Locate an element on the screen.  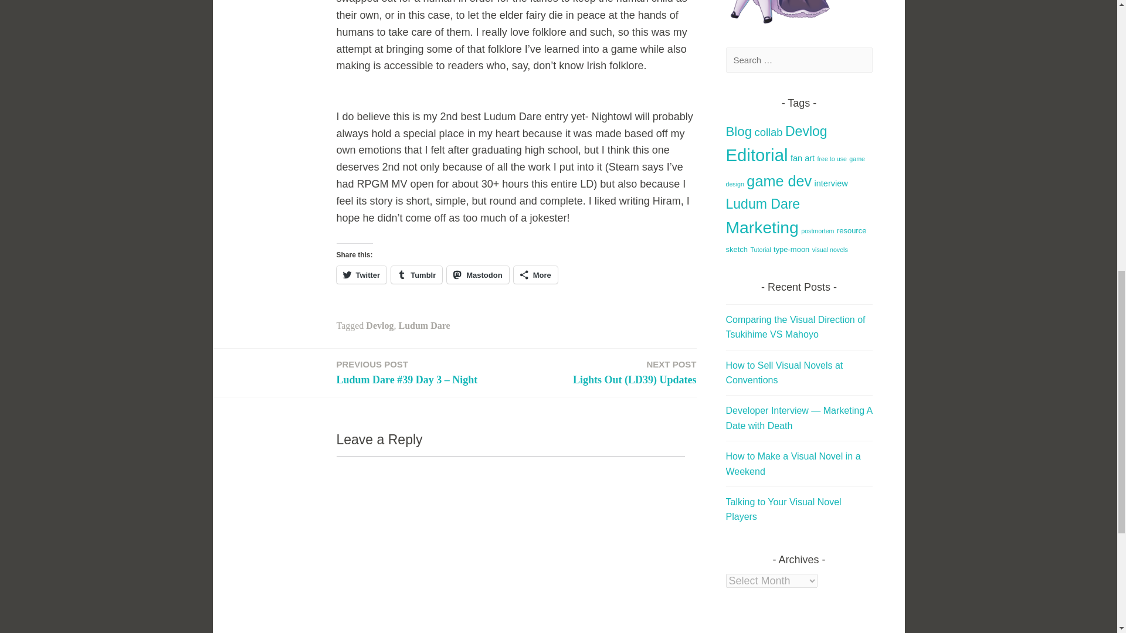
Ludum Dare is located at coordinates (423, 325).